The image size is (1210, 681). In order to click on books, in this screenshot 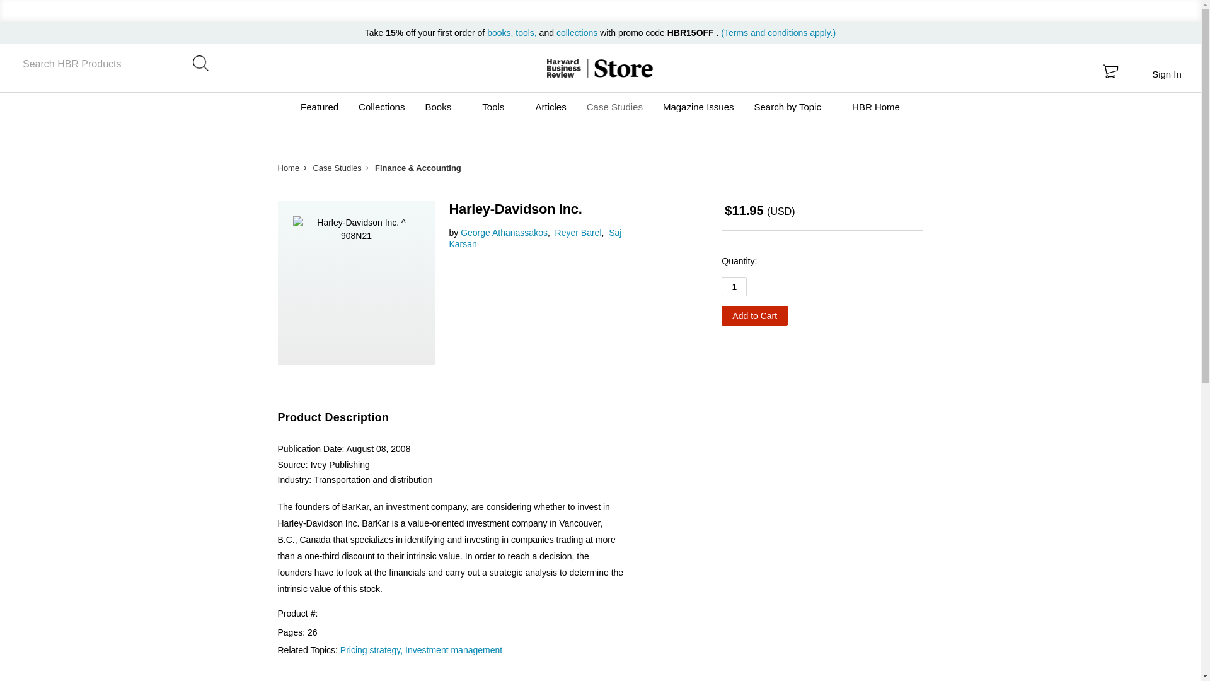, I will do `click(501, 33)`.